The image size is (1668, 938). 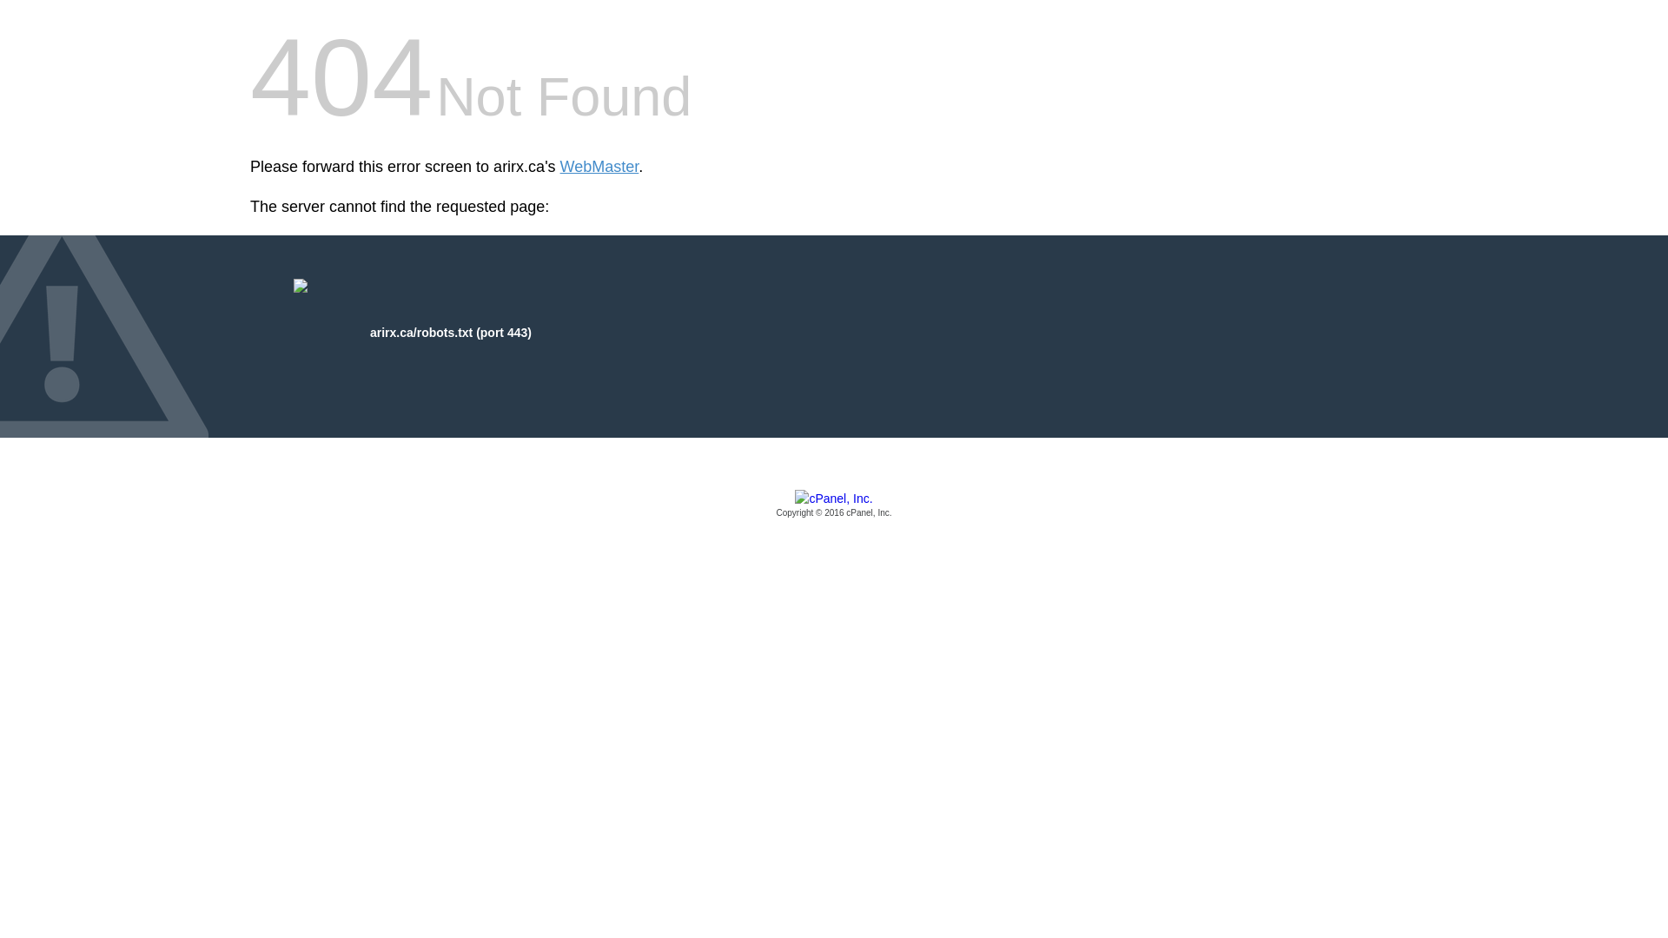 I want to click on WebMaster, so click(x=599, y=167).